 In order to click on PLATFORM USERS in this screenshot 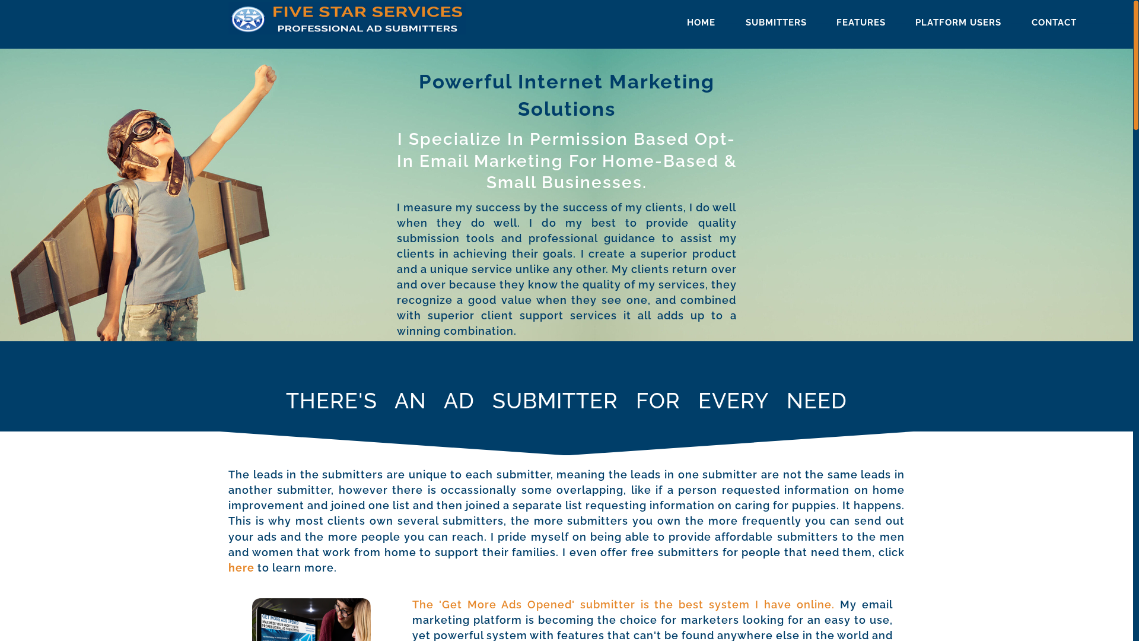, I will do `click(959, 23)`.